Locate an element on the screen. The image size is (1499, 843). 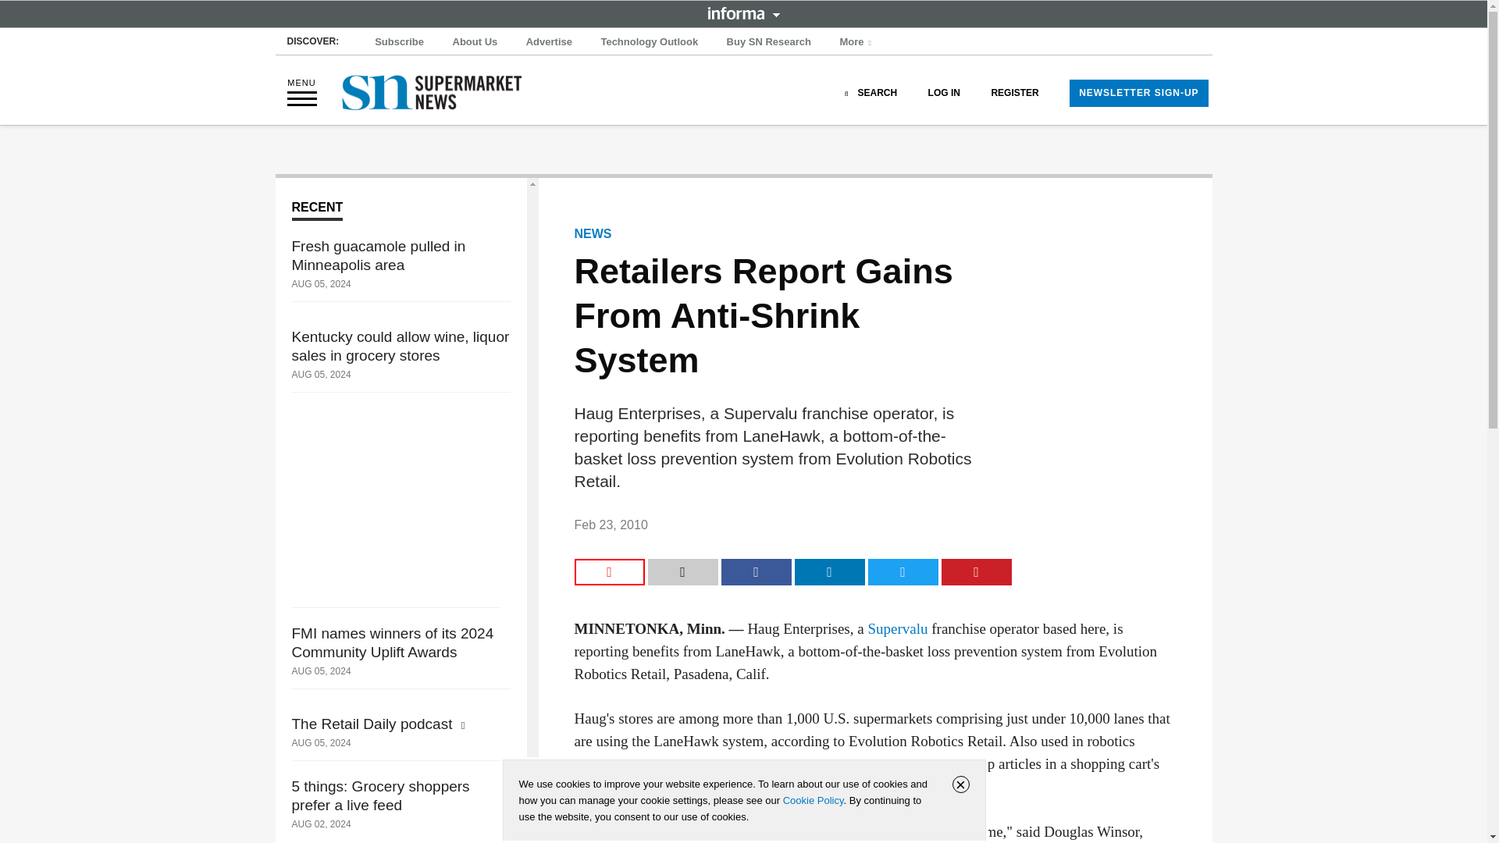
Buy SN Research is located at coordinates (768, 42).